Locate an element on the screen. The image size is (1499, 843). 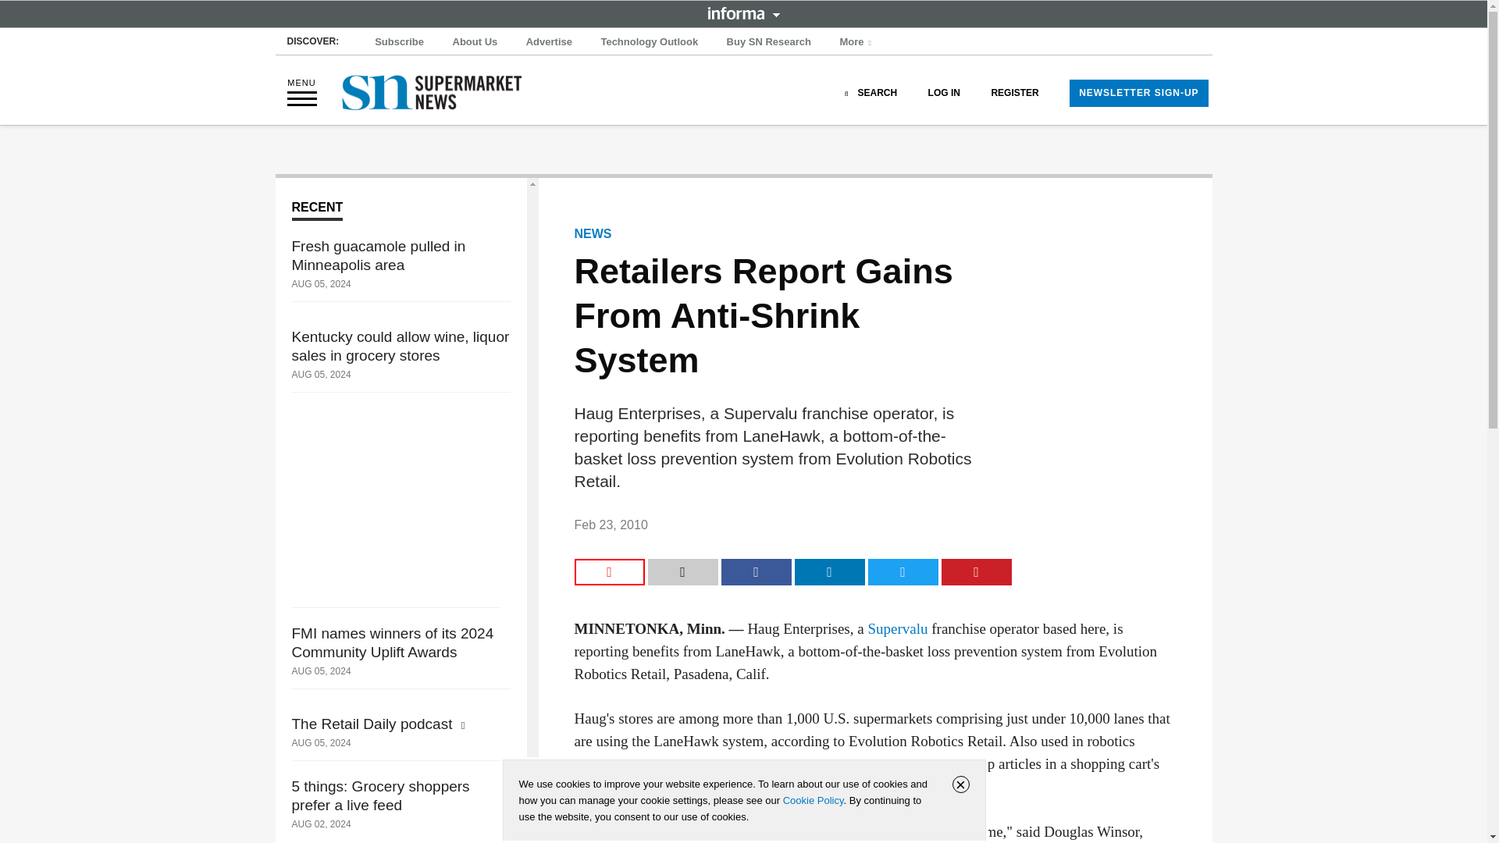
Buy SN Research is located at coordinates (768, 42).